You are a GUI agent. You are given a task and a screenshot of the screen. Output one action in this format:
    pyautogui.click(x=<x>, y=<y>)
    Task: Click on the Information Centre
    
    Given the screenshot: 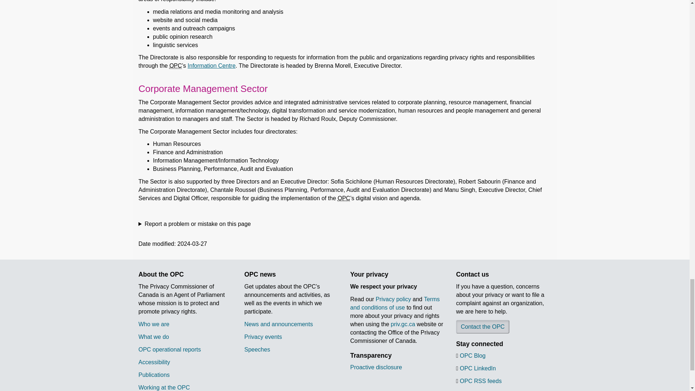 What is the action you would take?
    pyautogui.click(x=211, y=66)
    